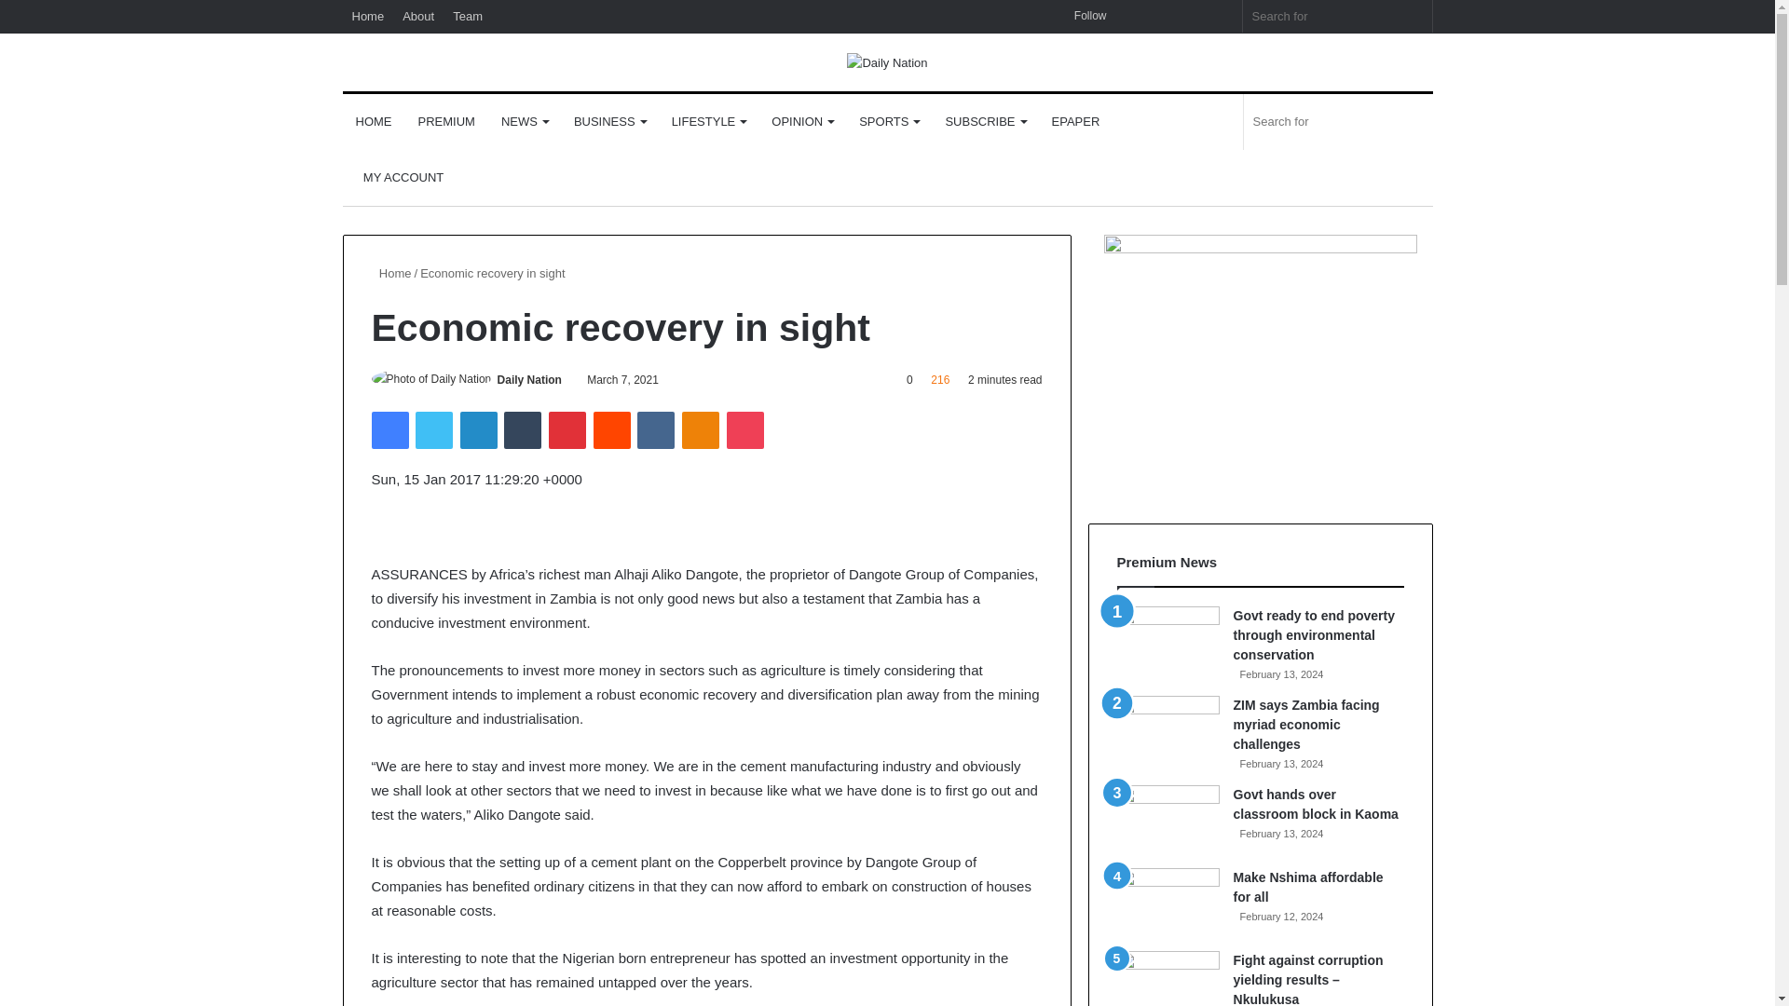  I want to click on HOME, so click(375, 121).